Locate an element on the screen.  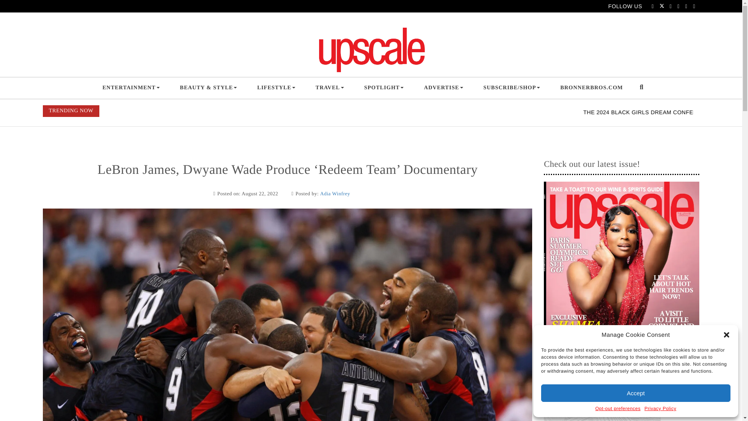
Current Issue is located at coordinates (621, 283).